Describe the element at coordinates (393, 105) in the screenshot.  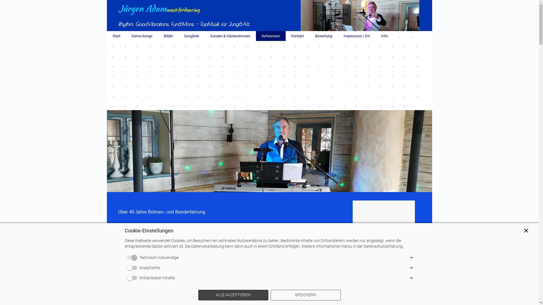
I see `.` at that location.